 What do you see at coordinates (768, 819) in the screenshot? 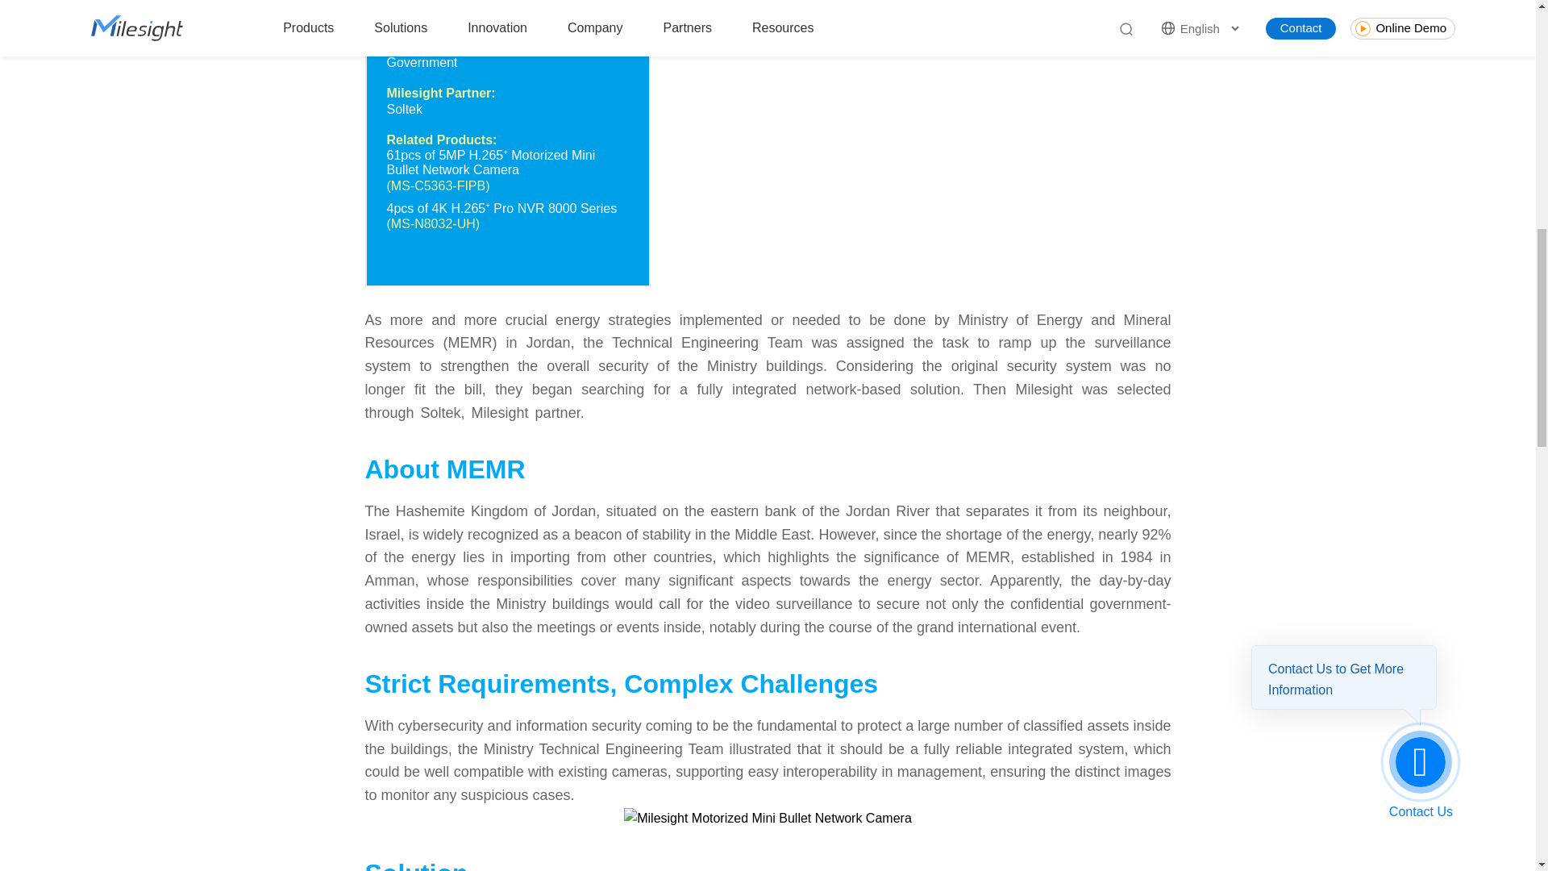
I see `2` at bounding box center [768, 819].